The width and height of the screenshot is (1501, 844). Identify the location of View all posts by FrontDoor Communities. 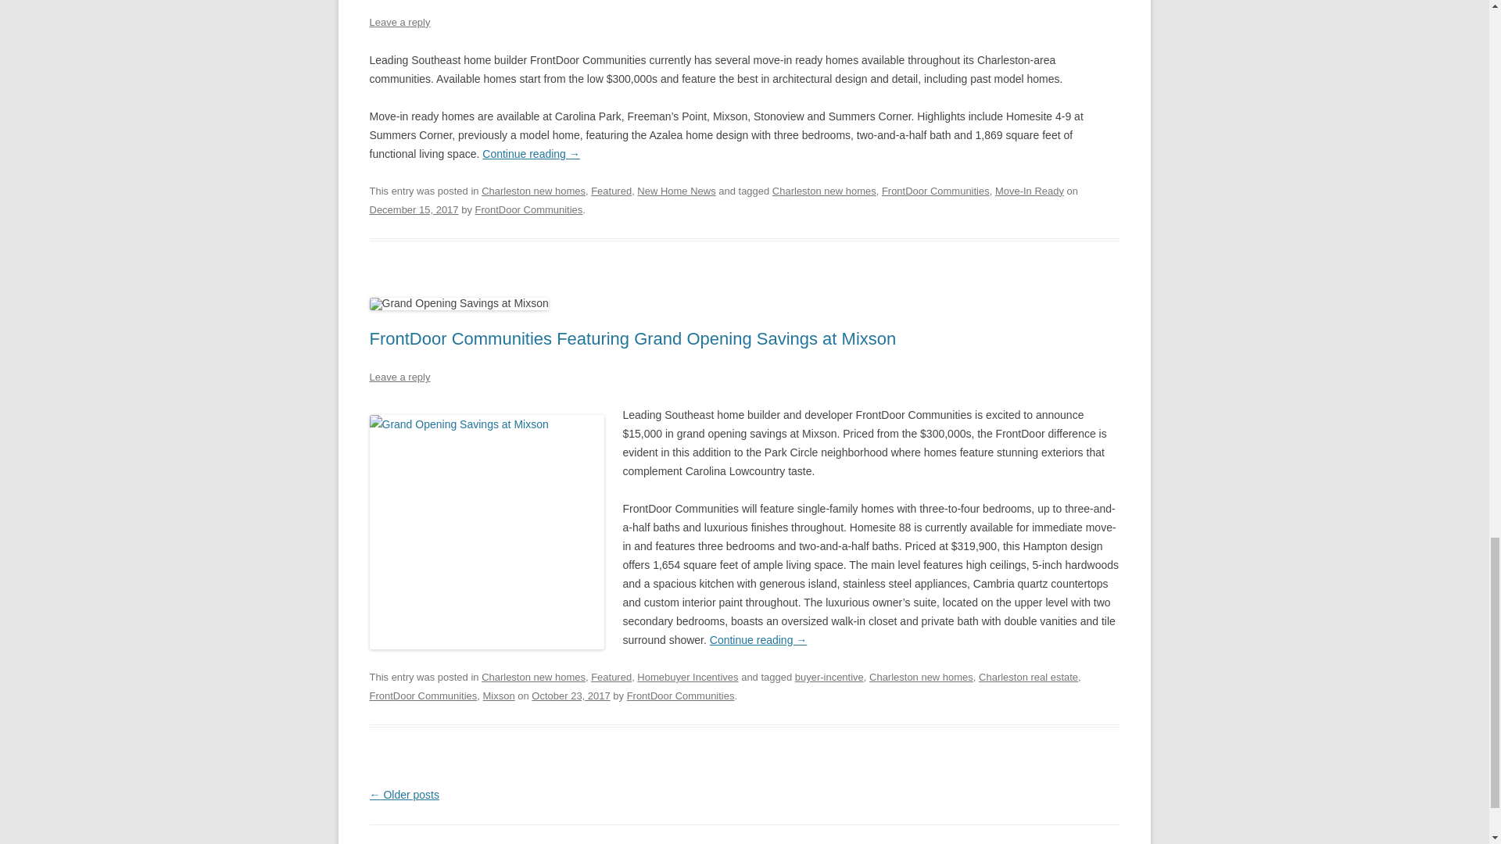
(528, 209).